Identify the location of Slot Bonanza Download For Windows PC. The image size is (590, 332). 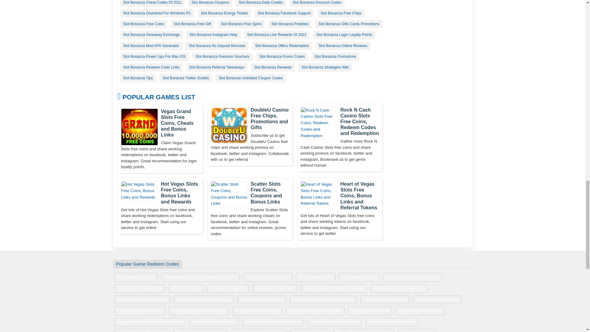
(157, 14).